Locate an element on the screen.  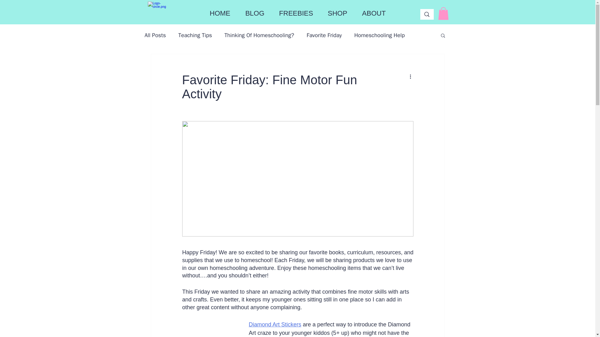
Diamond Art Stickers is located at coordinates (275, 324).